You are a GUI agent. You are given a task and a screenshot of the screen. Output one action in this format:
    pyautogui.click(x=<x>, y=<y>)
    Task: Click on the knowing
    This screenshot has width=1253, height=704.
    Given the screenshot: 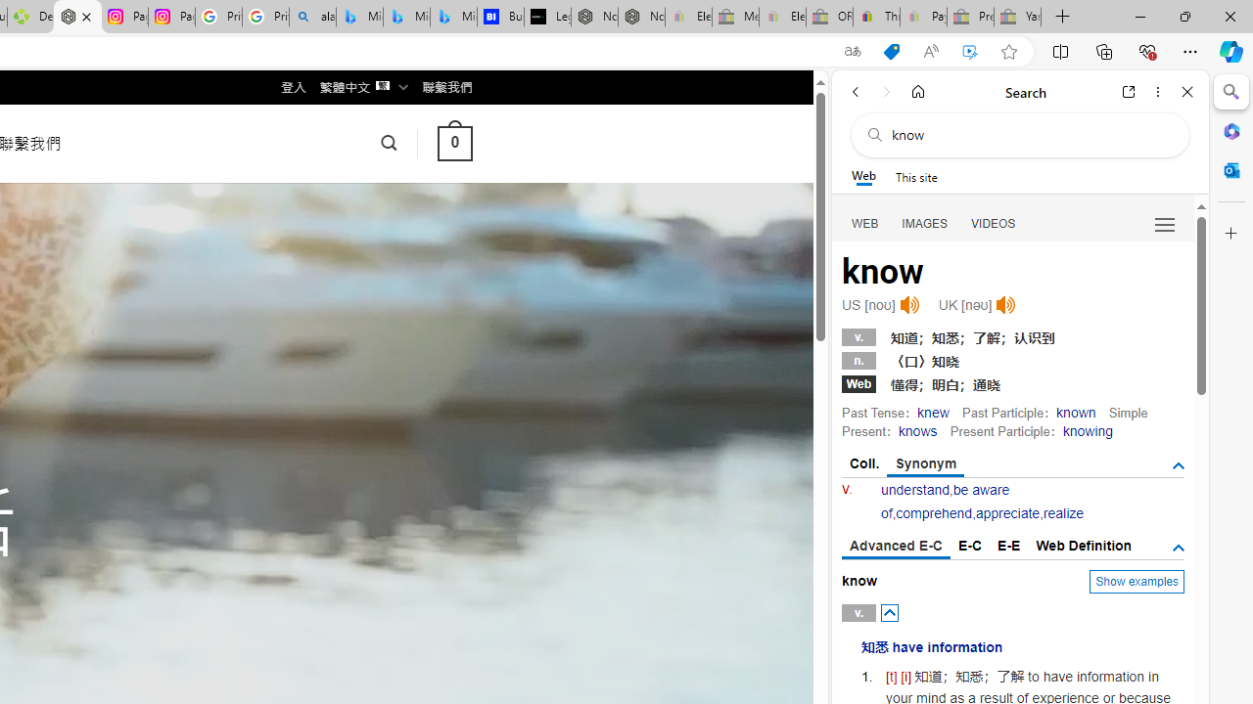 What is the action you would take?
    pyautogui.click(x=1087, y=430)
    